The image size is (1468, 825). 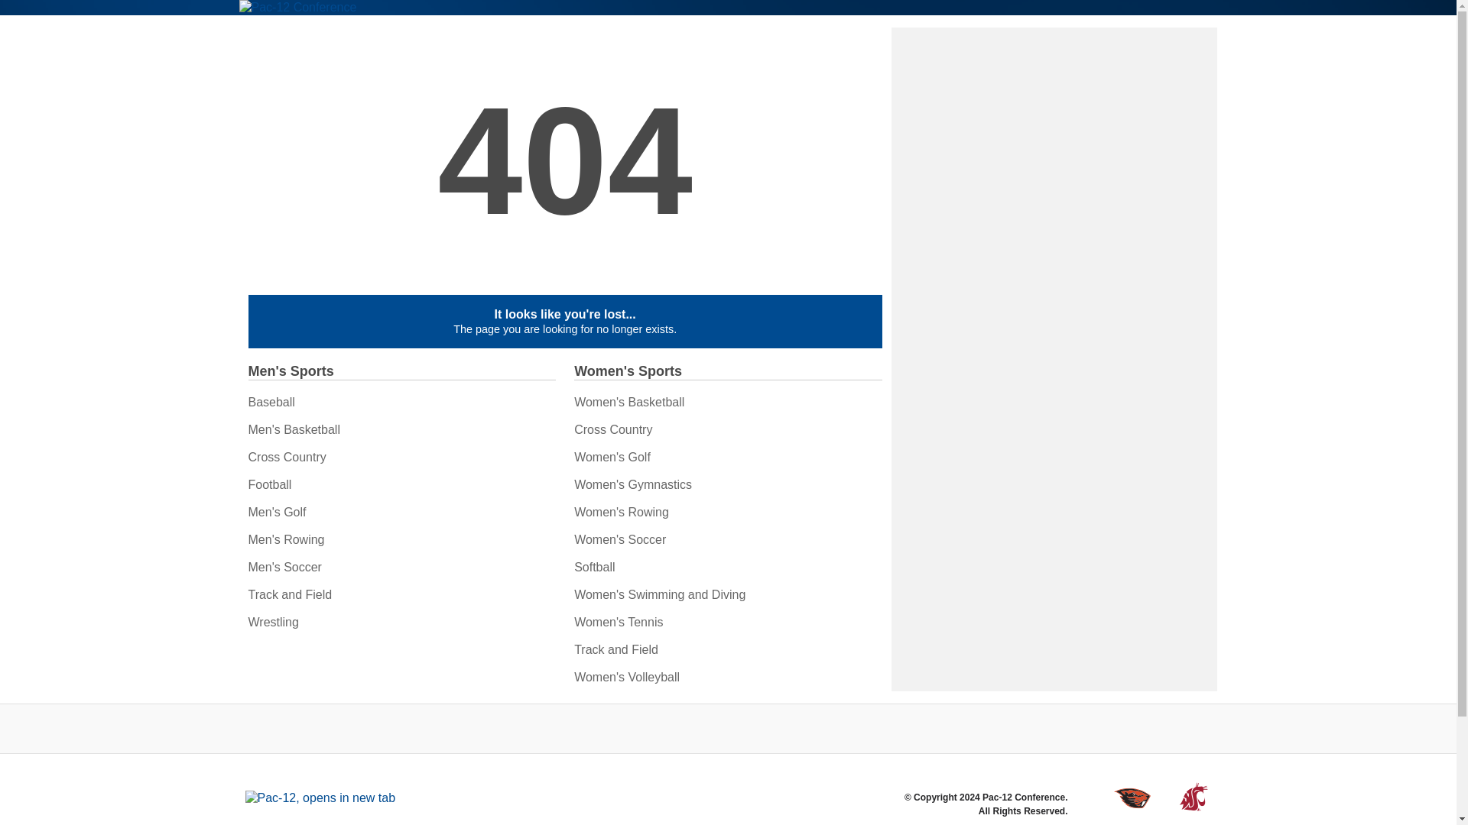 I want to click on Men's Soccer, so click(x=284, y=567).